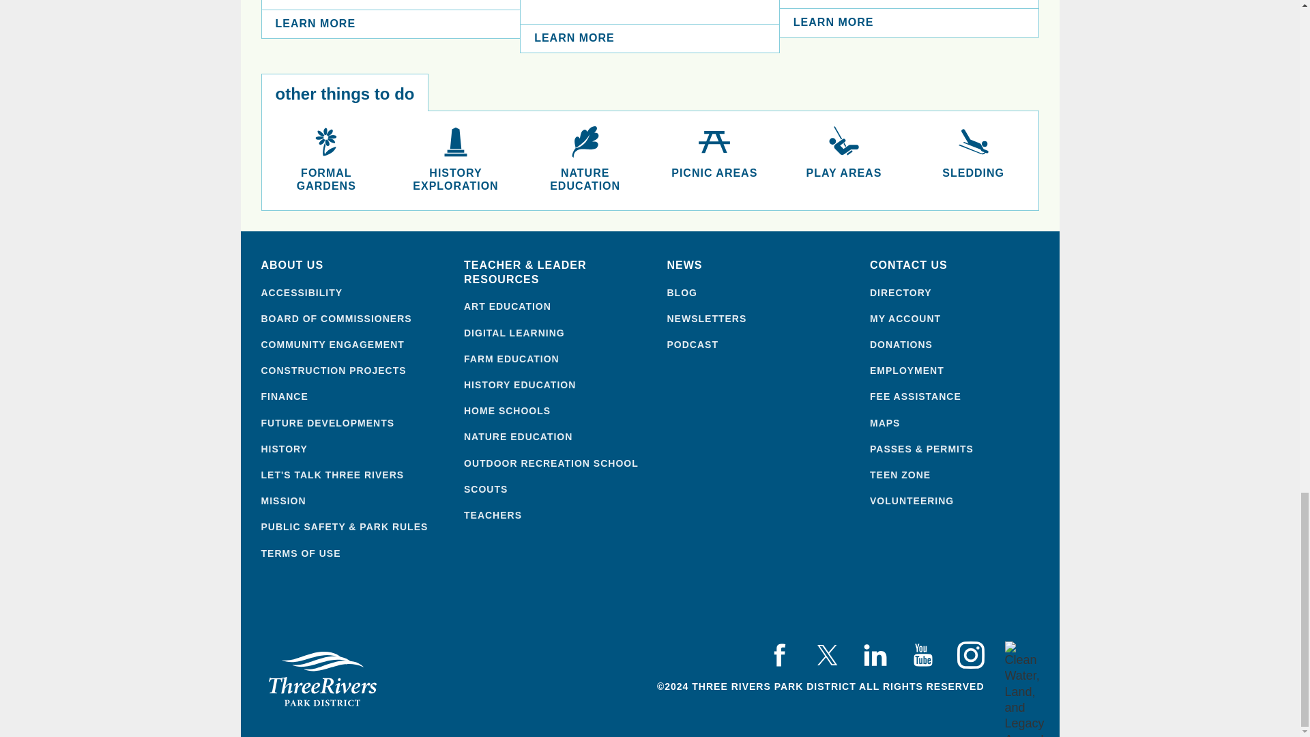 The height and width of the screenshot is (737, 1310). What do you see at coordinates (352, 318) in the screenshot?
I see `List of board members` at bounding box center [352, 318].